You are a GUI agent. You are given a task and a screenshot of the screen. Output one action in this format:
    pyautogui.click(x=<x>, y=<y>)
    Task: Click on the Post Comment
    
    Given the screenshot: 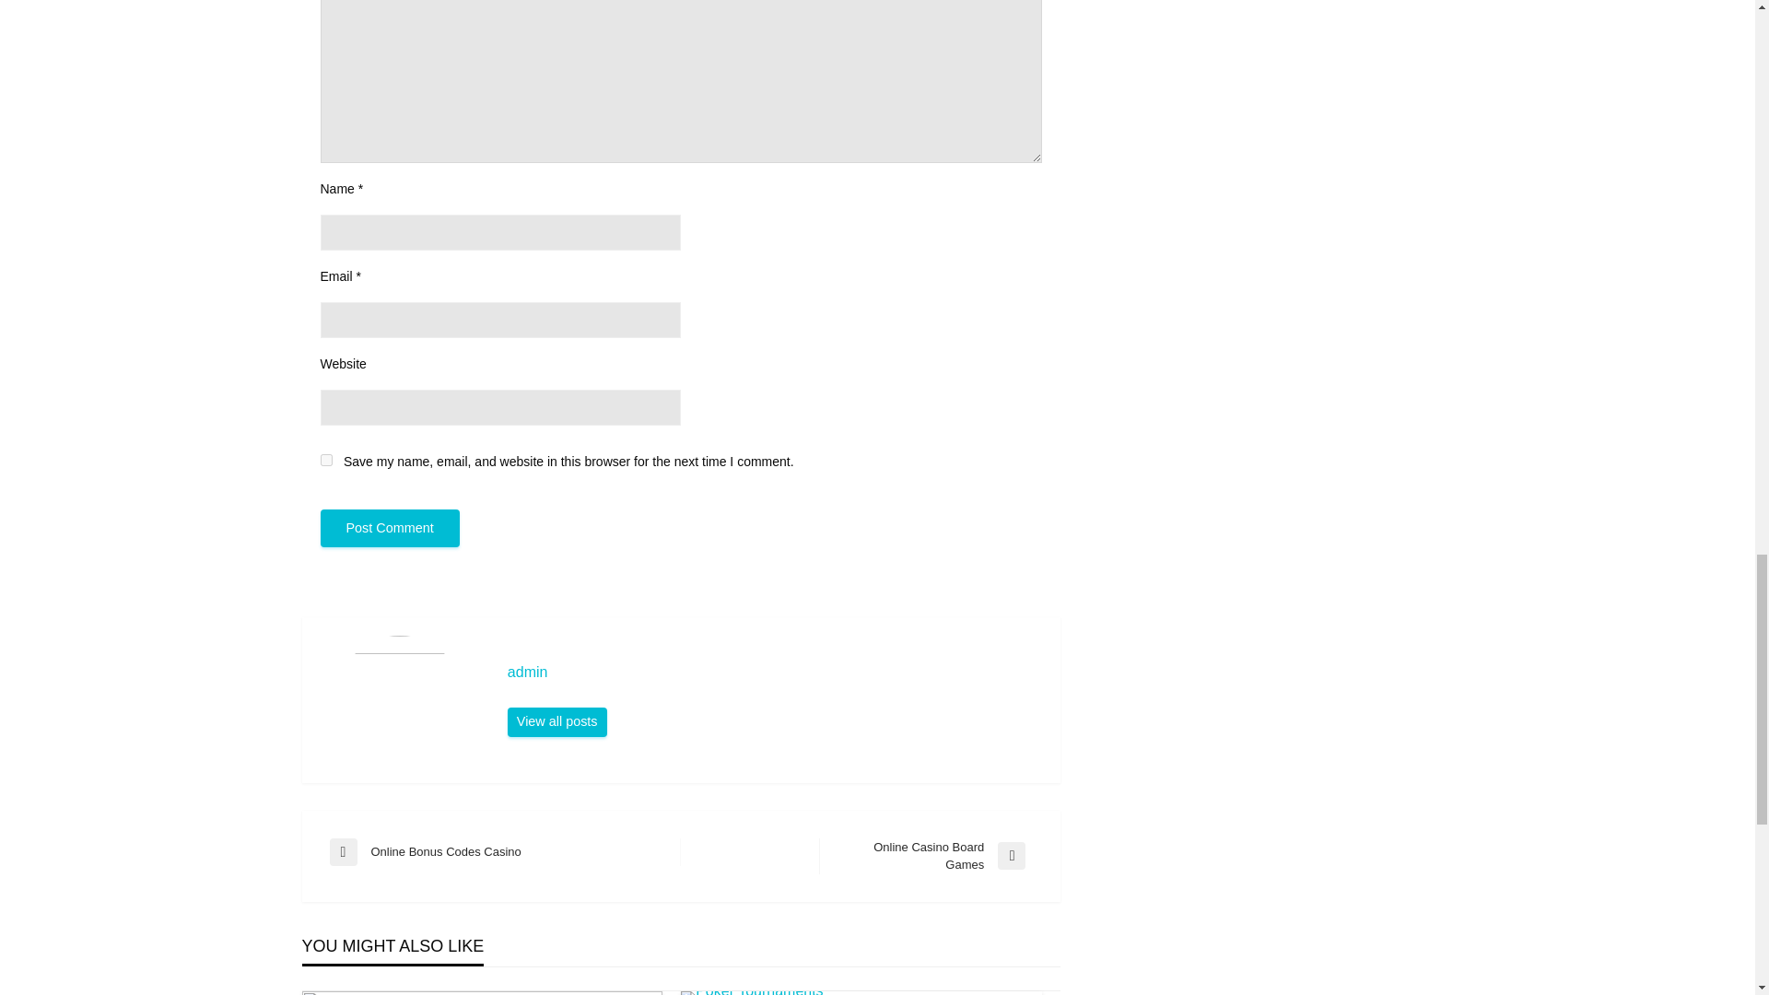 What is the action you would take?
    pyautogui.click(x=925, y=857)
    